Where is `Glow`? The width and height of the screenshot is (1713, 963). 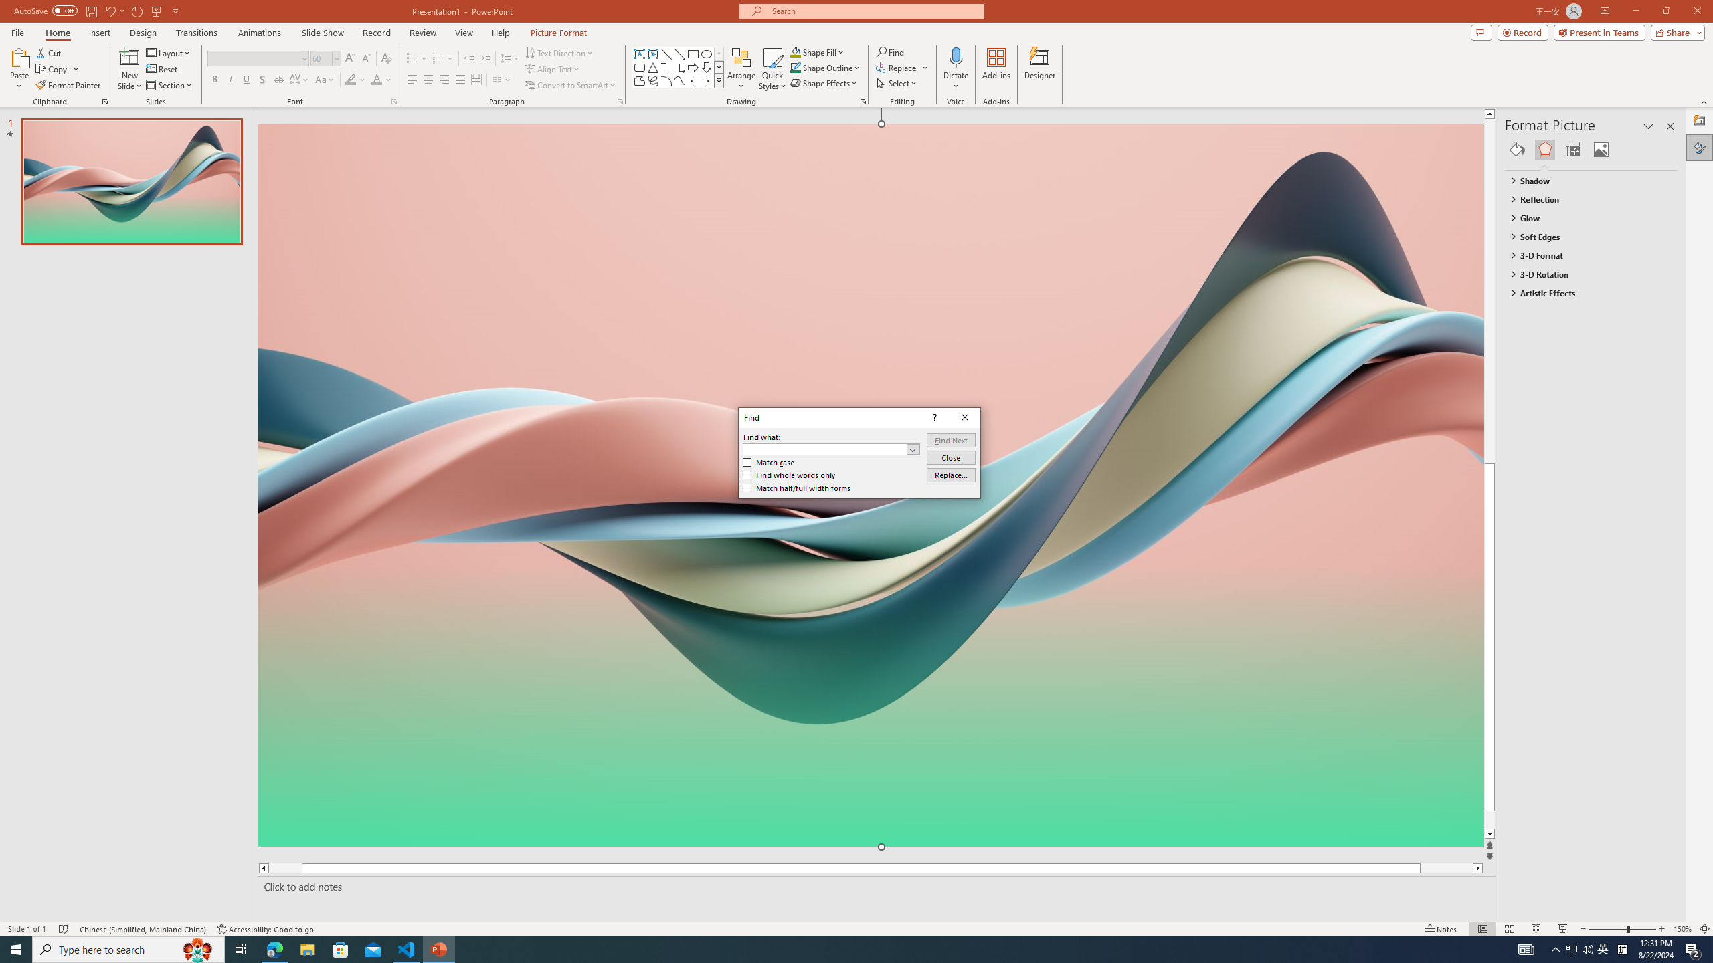
Glow is located at coordinates (1585, 218).